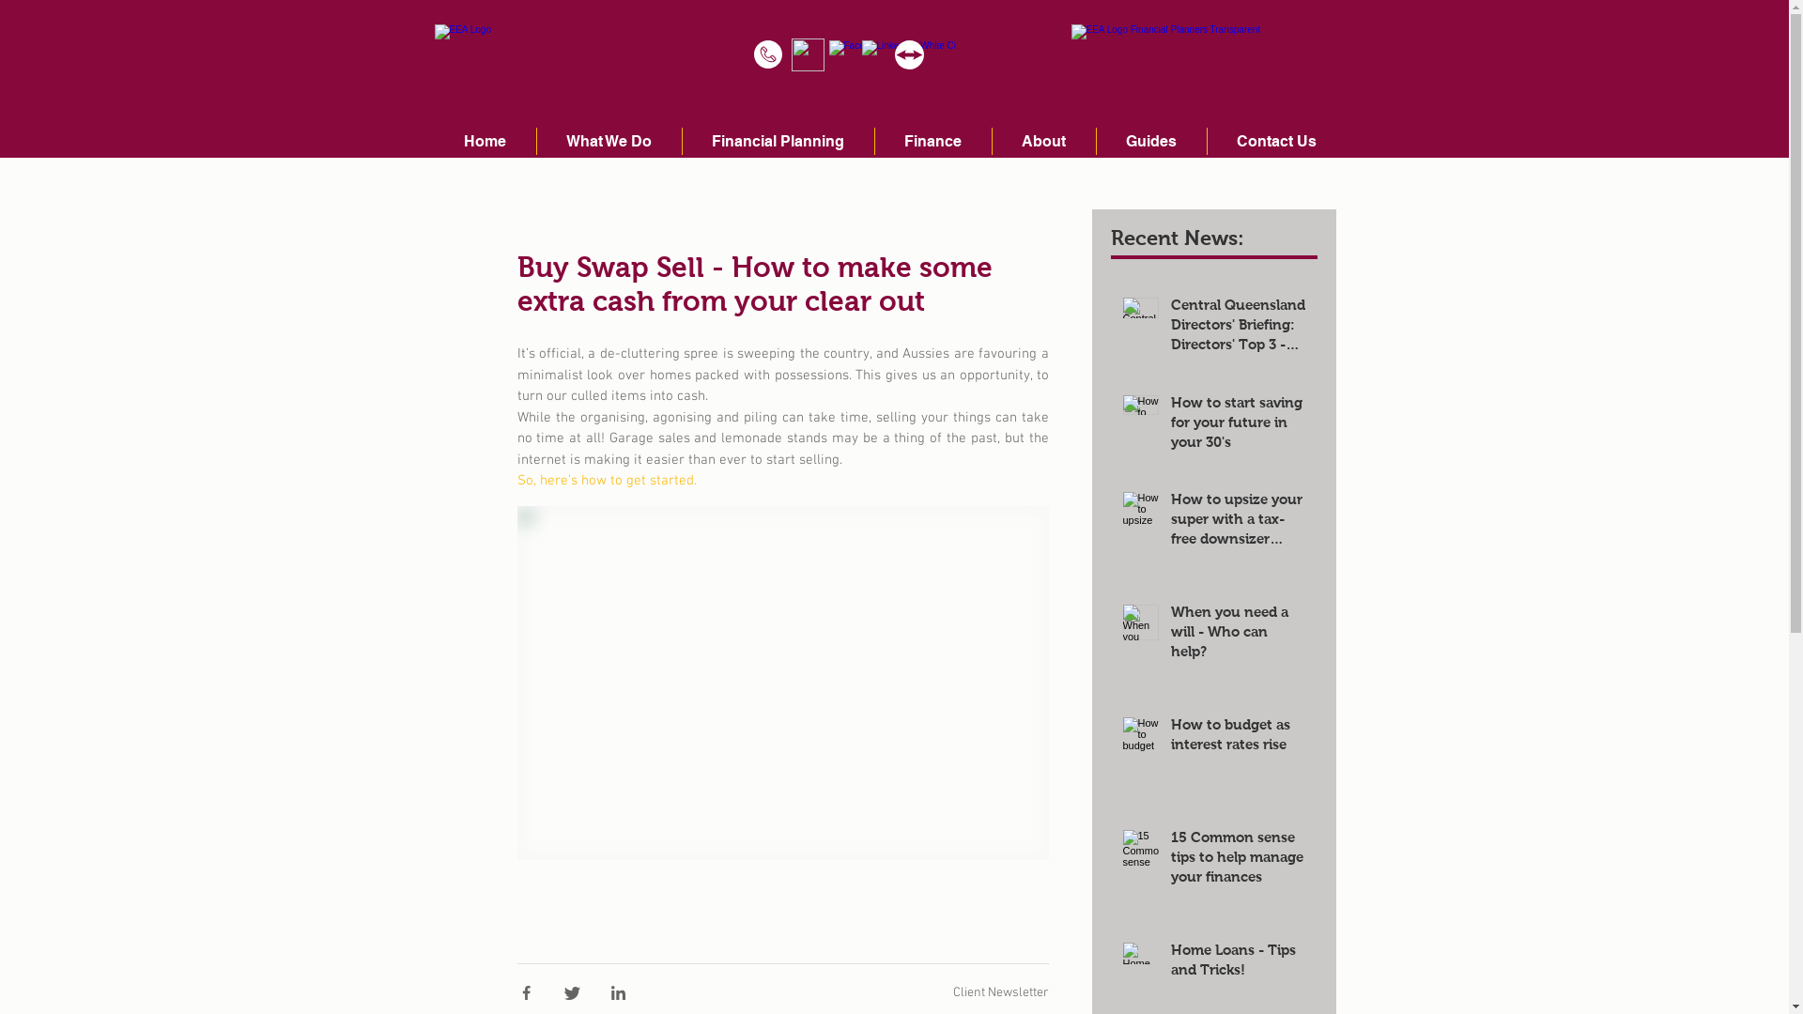  I want to click on Client Newsletter, so click(999, 993).